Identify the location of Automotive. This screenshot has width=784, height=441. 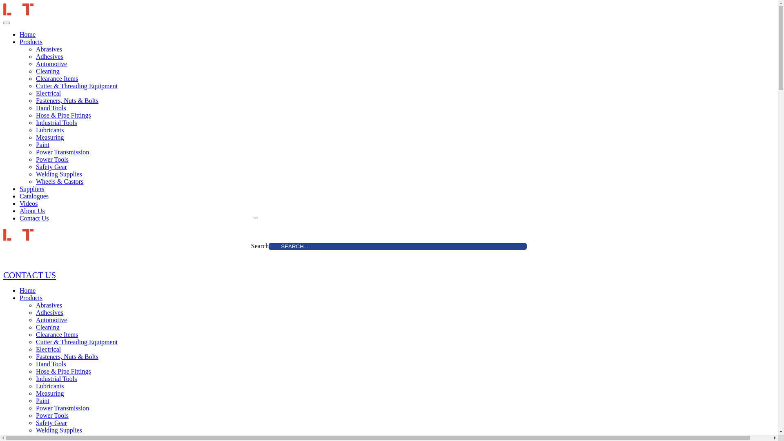
(51, 64).